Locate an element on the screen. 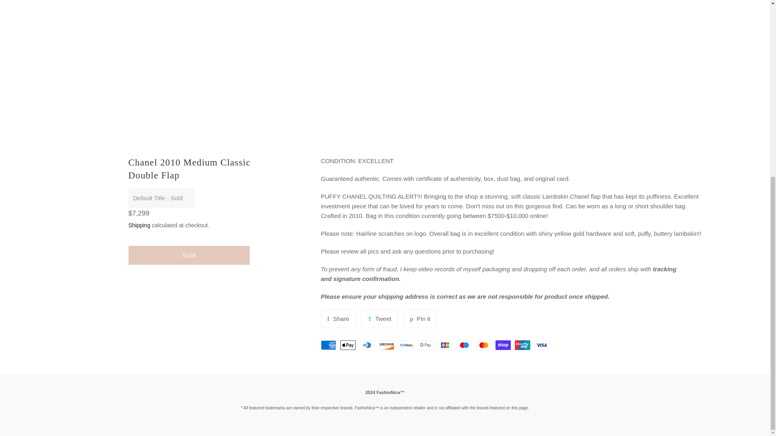 This screenshot has width=776, height=436. Meta Pay is located at coordinates (464, 345).